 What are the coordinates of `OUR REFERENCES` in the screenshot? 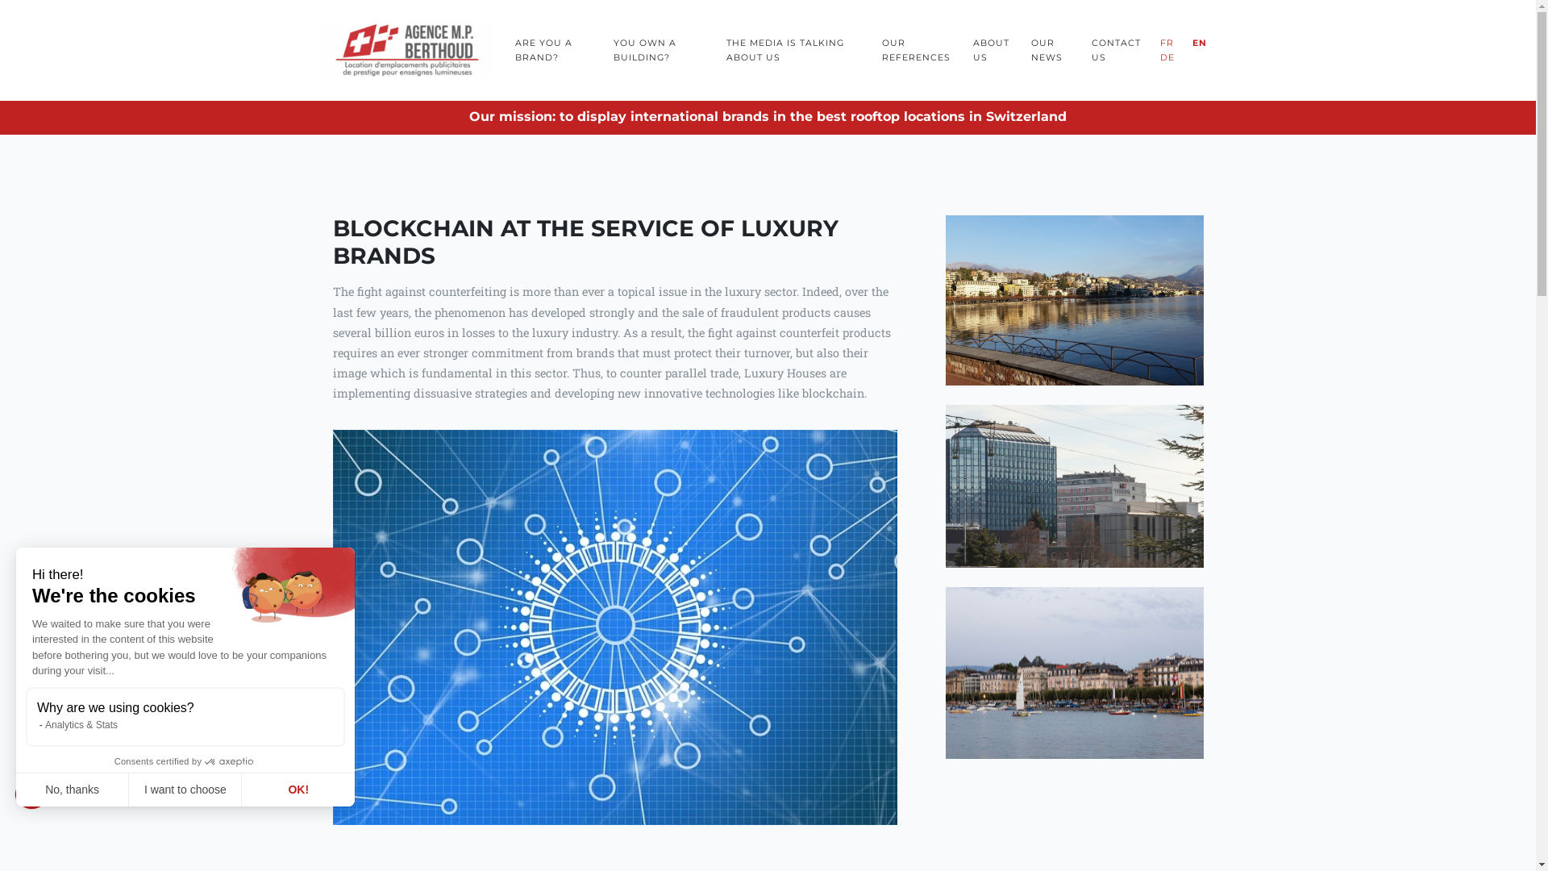 It's located at (919, 50).